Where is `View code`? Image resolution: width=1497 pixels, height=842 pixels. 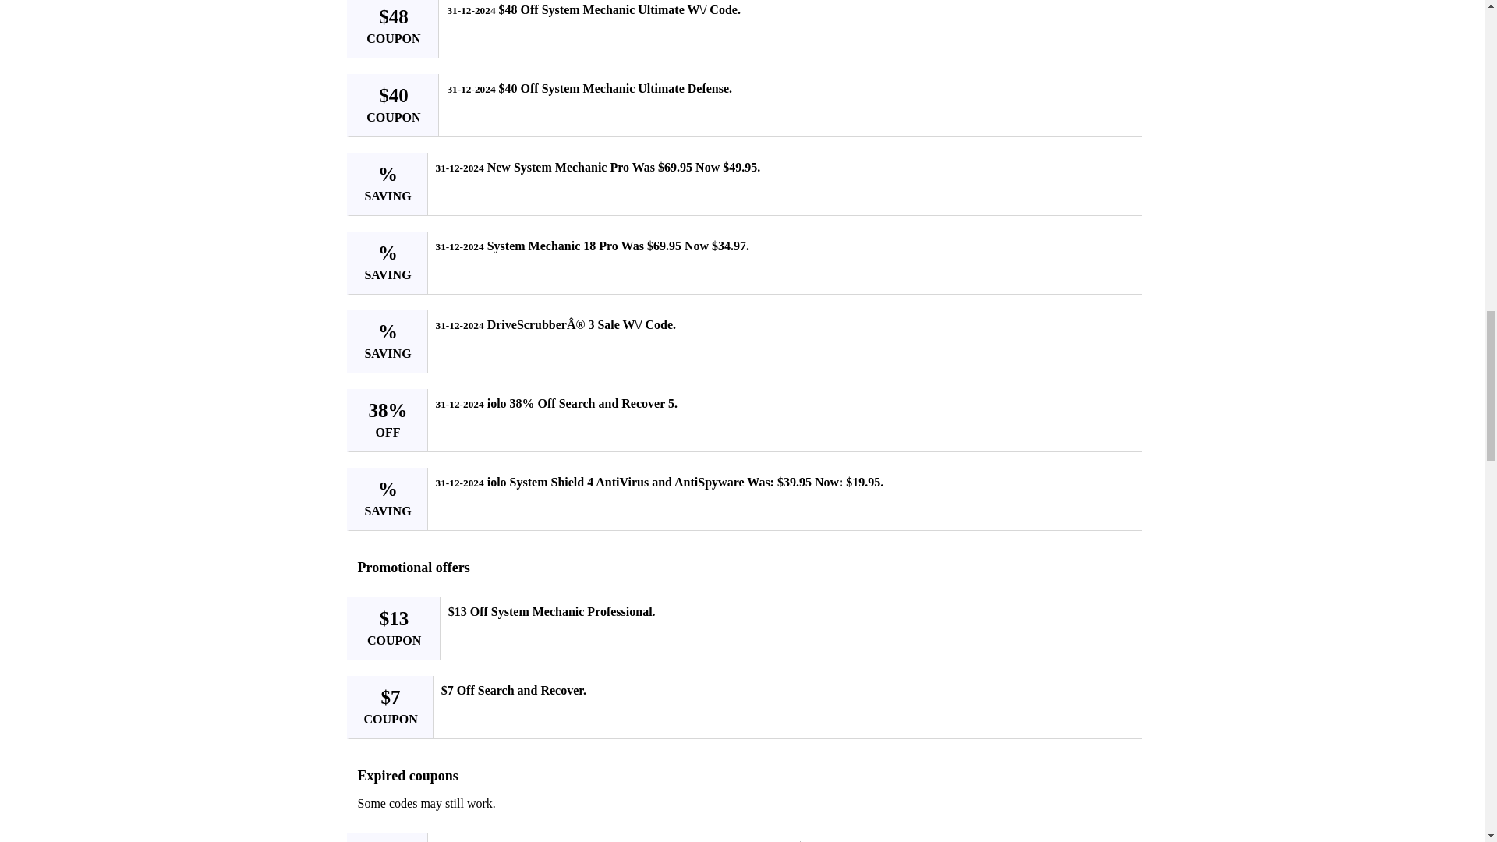
View code is located at coordinates (1120, 840).